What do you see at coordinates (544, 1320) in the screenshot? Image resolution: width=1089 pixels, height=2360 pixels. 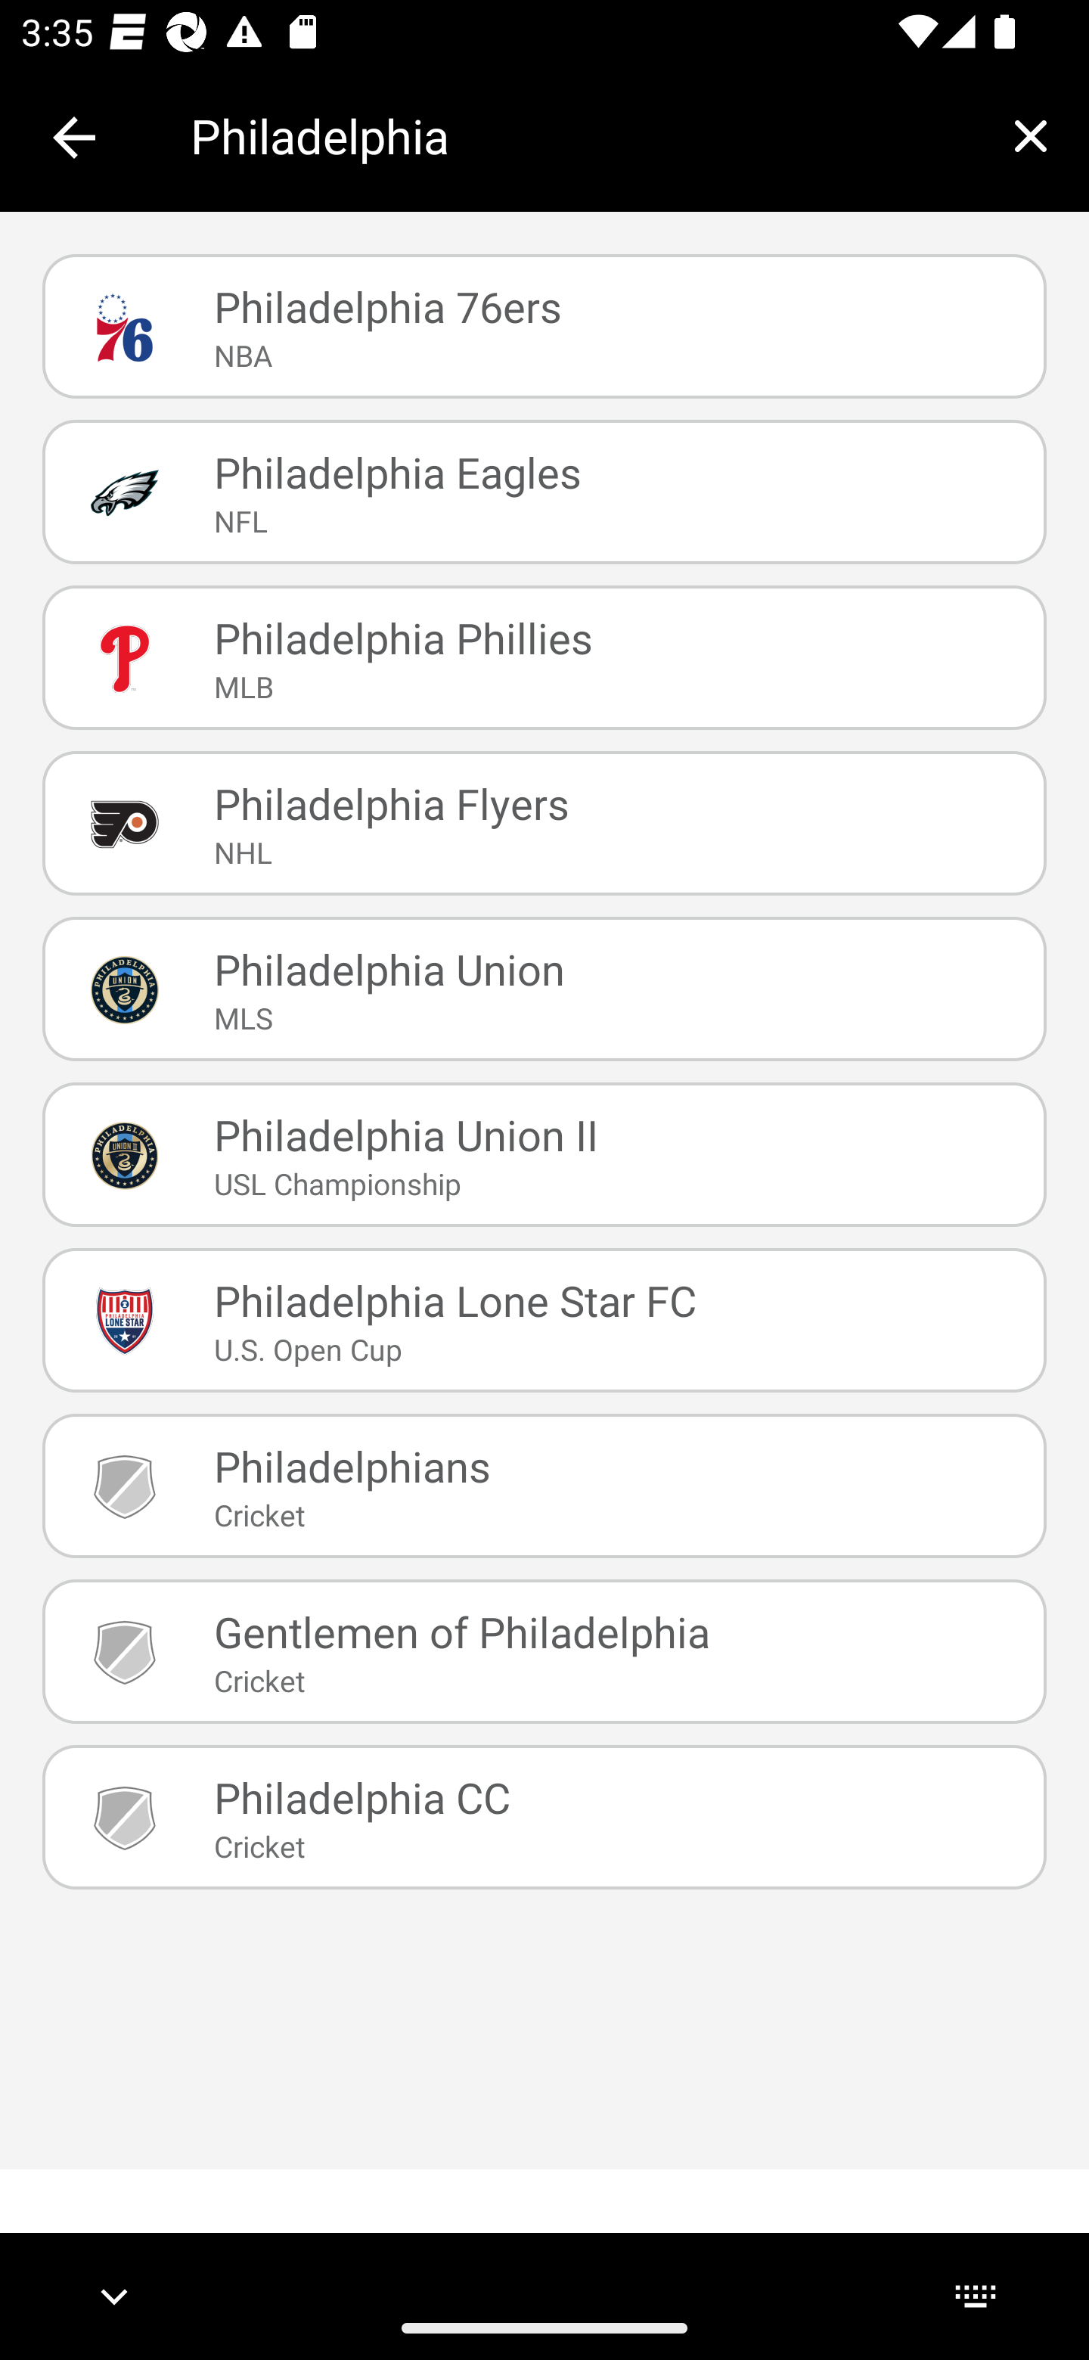 I see `Philadelphia Lone Star FC U.S. Open Cup` at bounding box center [544, 1320].